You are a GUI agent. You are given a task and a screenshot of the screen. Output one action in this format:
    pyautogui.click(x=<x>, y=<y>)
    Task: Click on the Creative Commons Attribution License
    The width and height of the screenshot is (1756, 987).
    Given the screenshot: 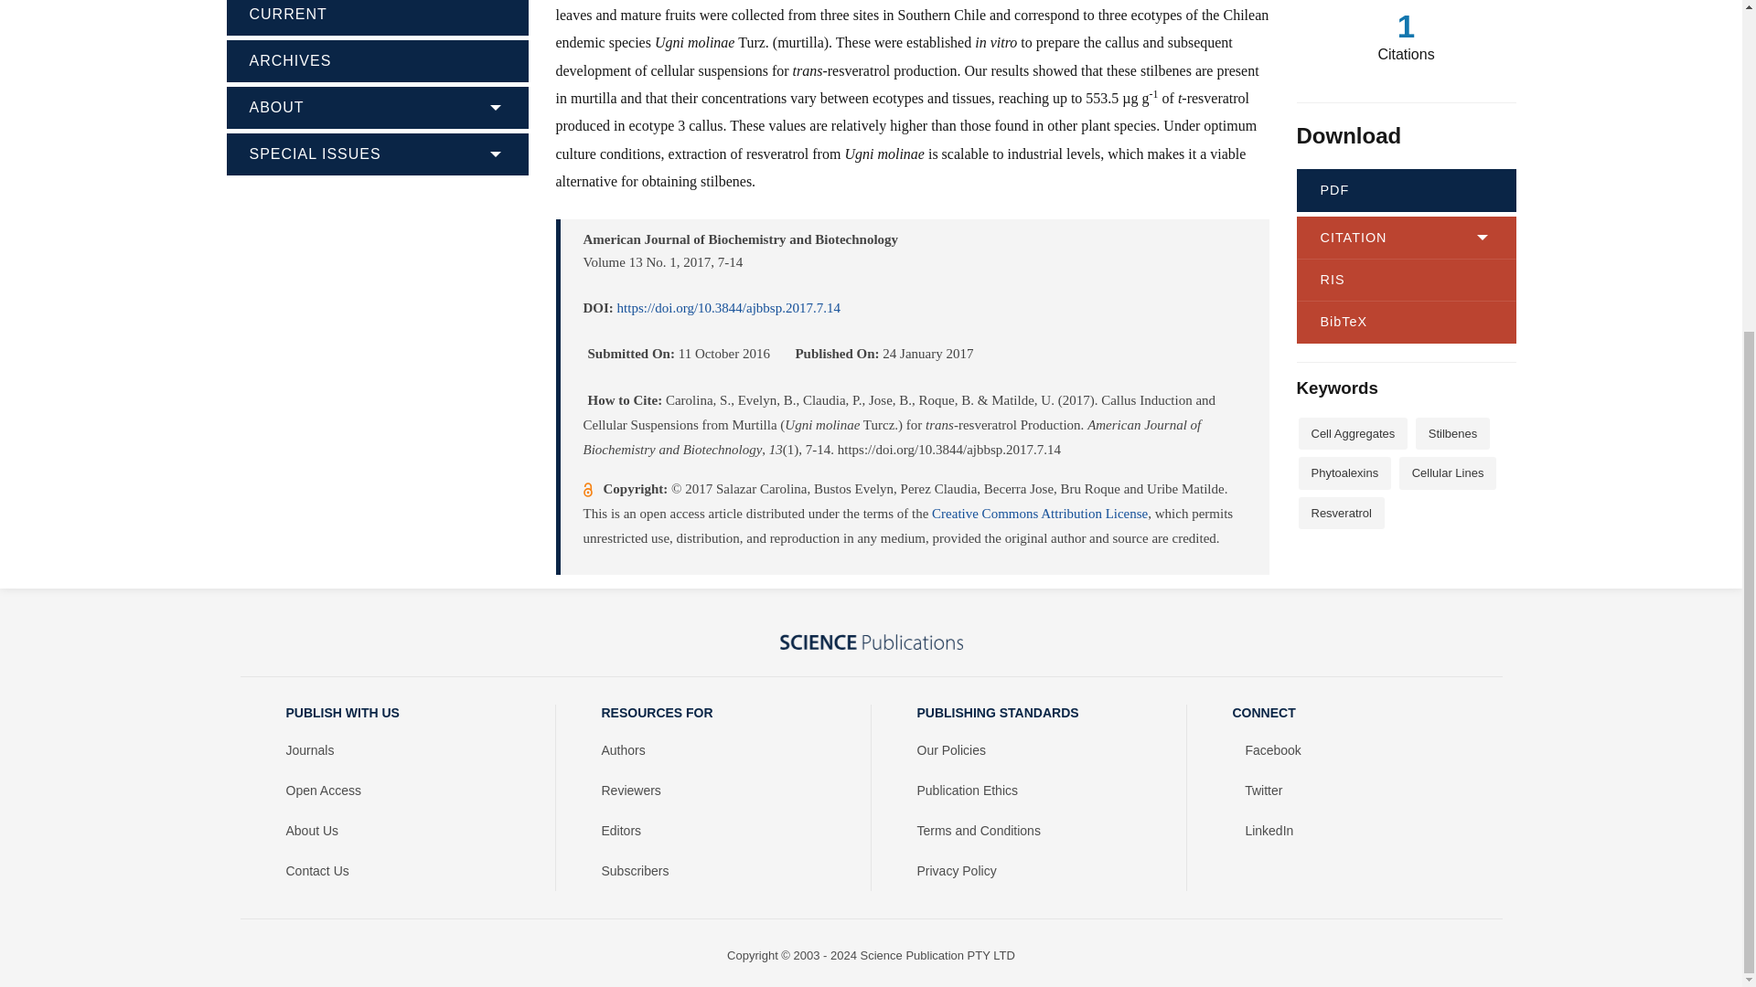 What is the action you would take?
    pyautogui.click(x=1040, y=514)
    